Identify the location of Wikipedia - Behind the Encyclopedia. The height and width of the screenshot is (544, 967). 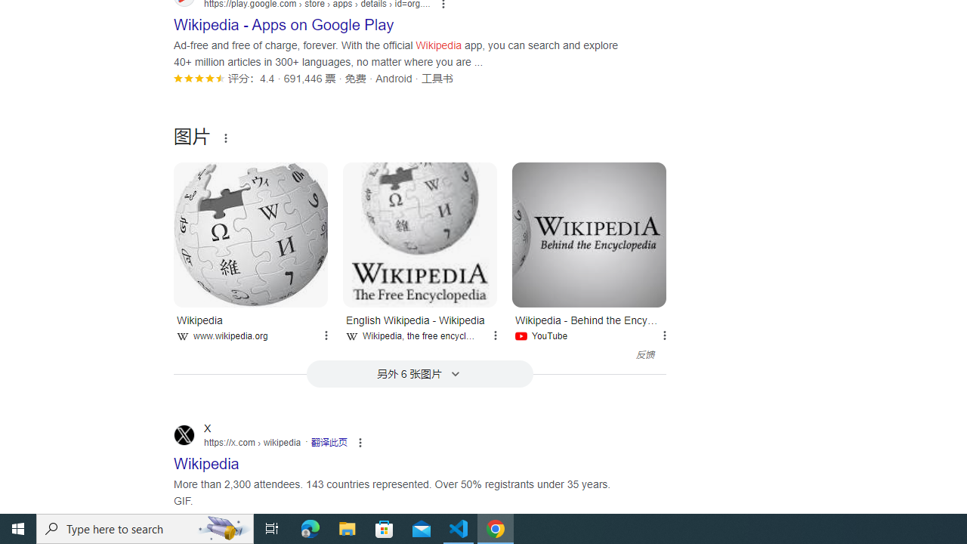
(589, 234).